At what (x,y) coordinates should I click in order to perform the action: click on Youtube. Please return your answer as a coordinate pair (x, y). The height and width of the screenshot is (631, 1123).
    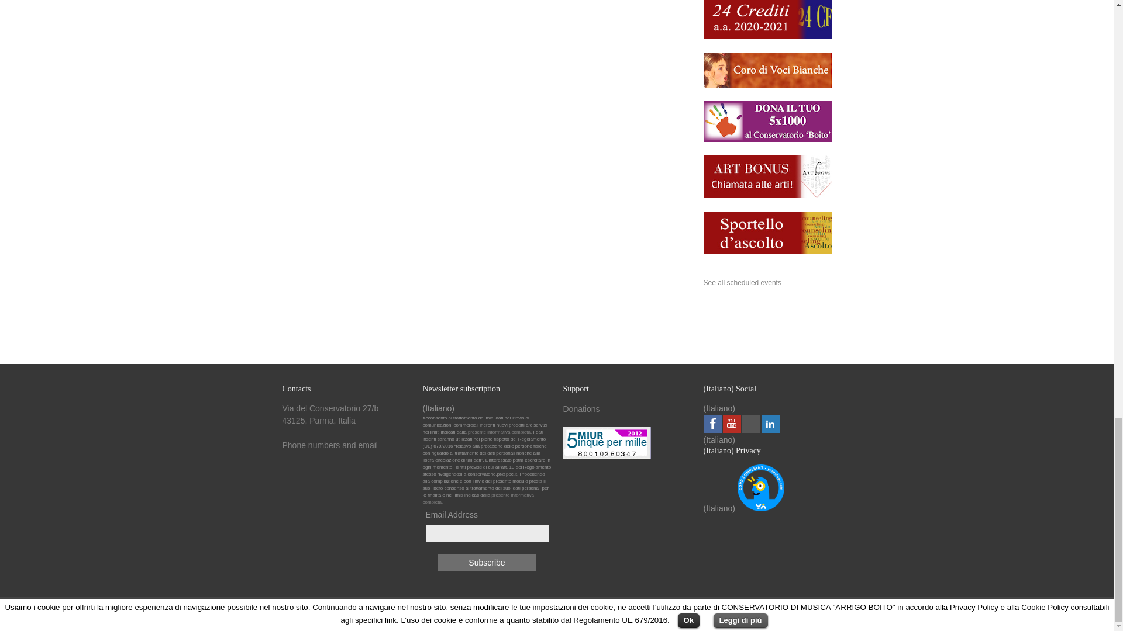
    Looking at the image, I should click on (732, 423).